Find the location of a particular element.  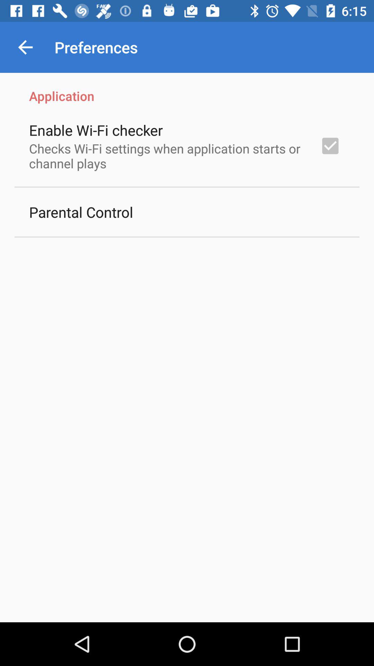

launch the item at the top right corner is located at coordinates (330, 146).